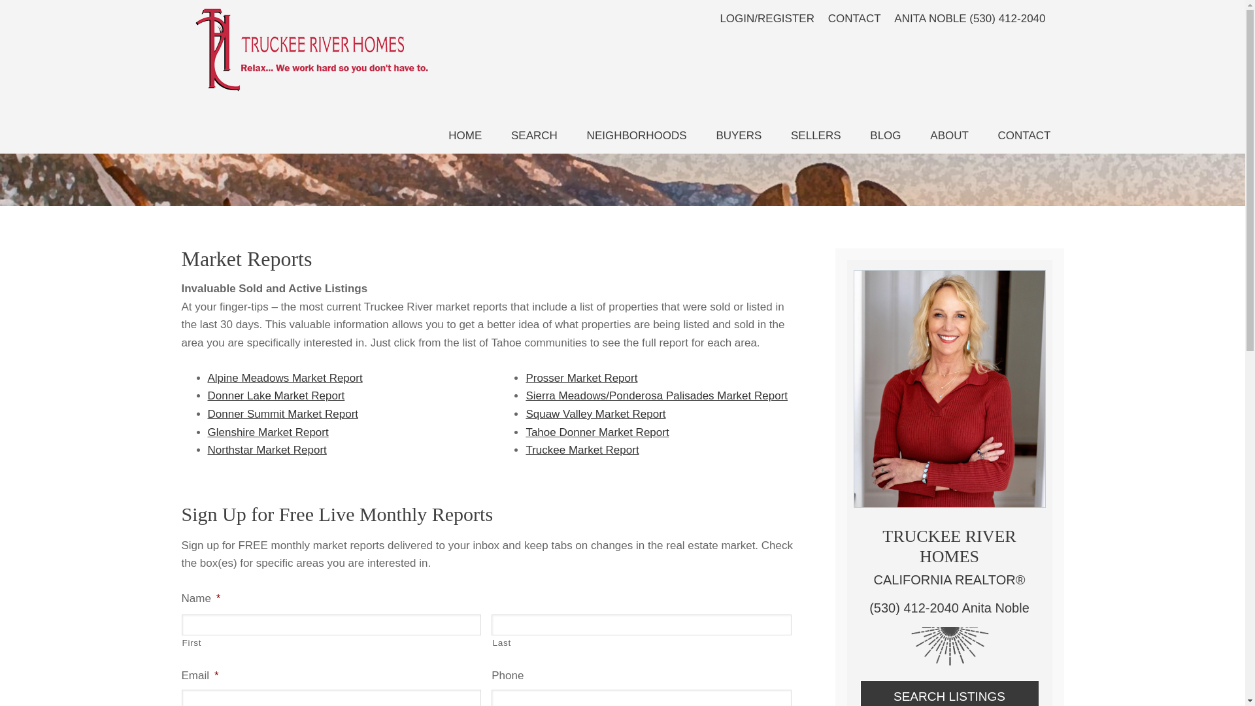 This screenshot has width=1255, height=706. Describe the element at coordinates (284, 414) in the screenshot. I see `Donner Summit Market Report` at that location.